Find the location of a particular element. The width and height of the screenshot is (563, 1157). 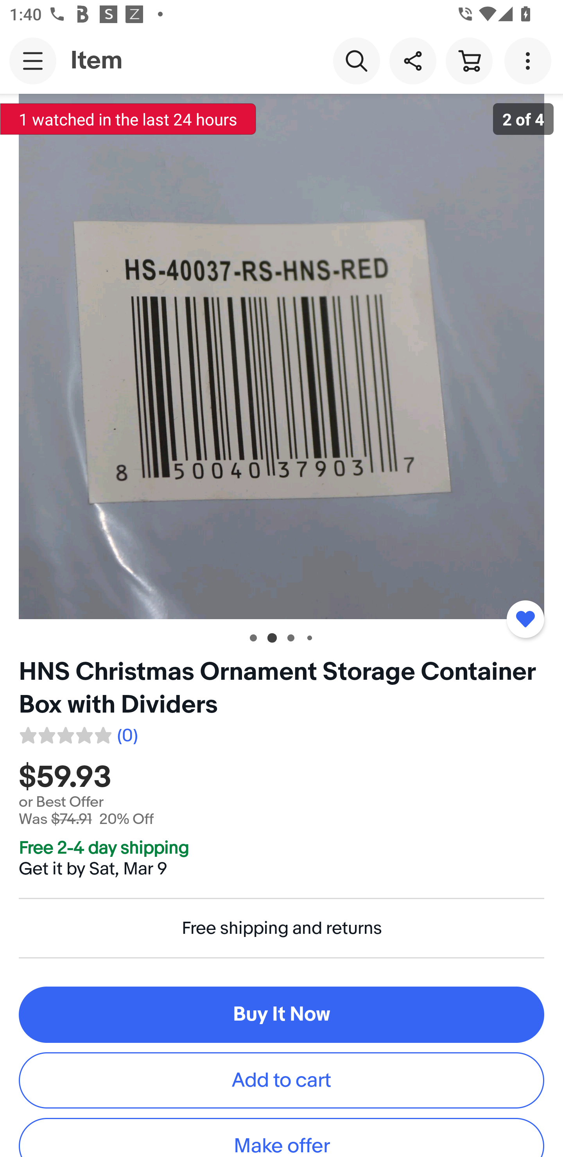

Item image 2 of 4 is located at coordinates (281, 356).